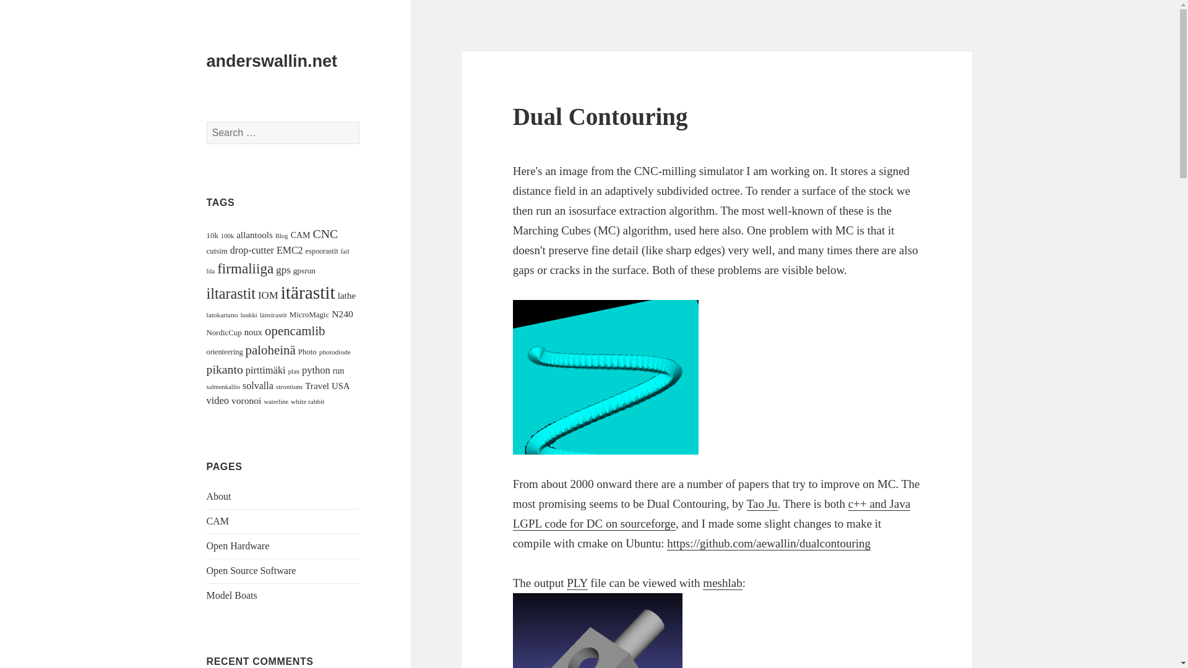 This screenshot has height=668, width=1188. I want to click on fail, so click(345, 251).